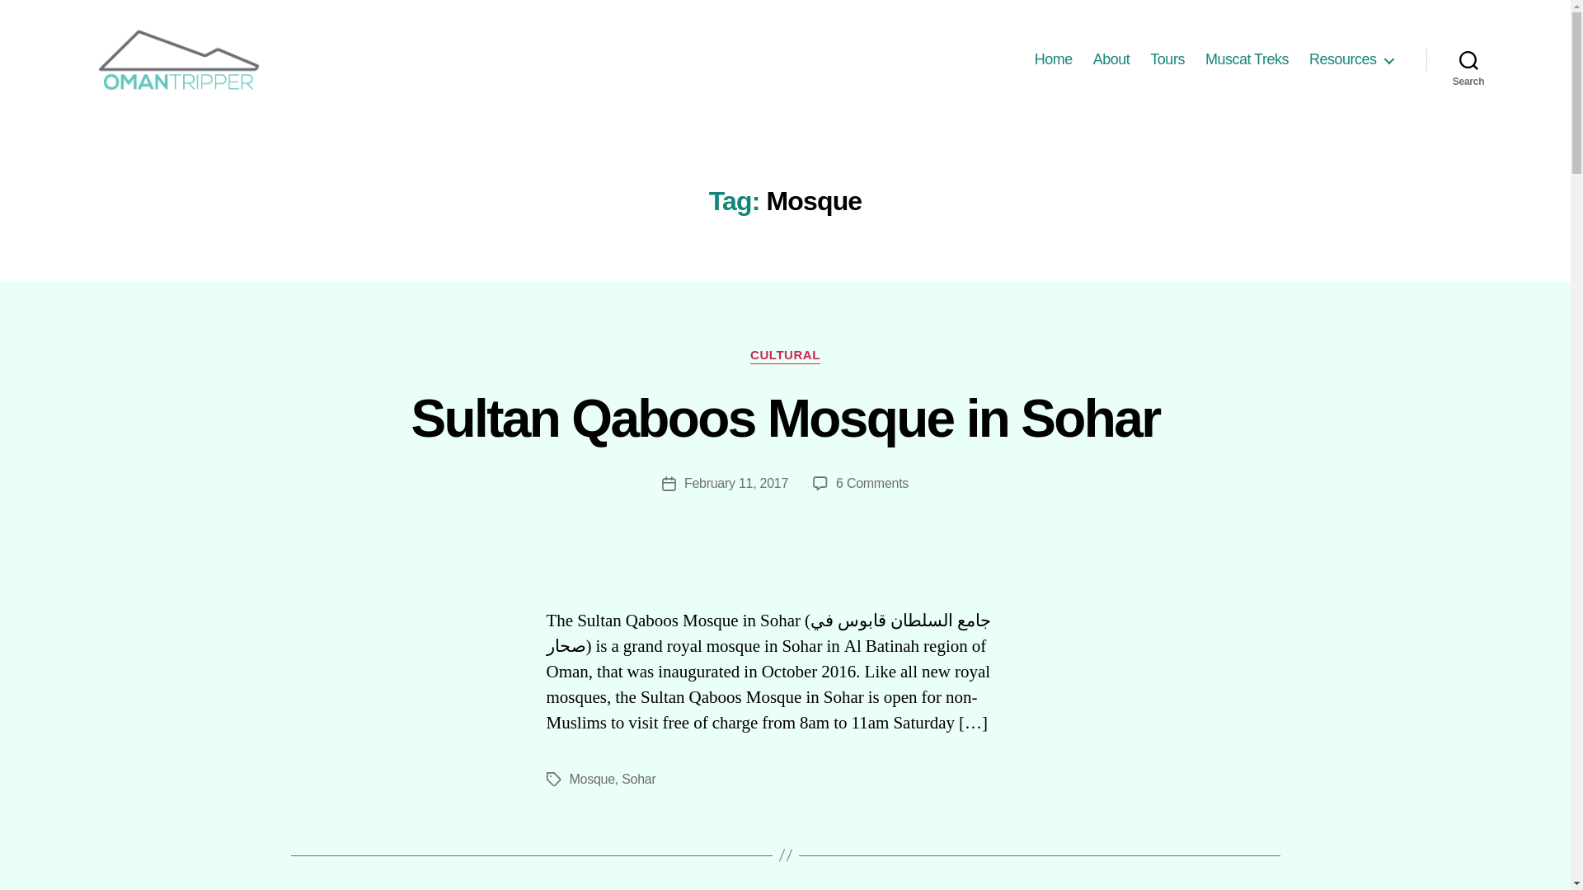 The width and height of the screenshot is (1583, 890). I want to click on Muscat Treks, so click(1247, 59).